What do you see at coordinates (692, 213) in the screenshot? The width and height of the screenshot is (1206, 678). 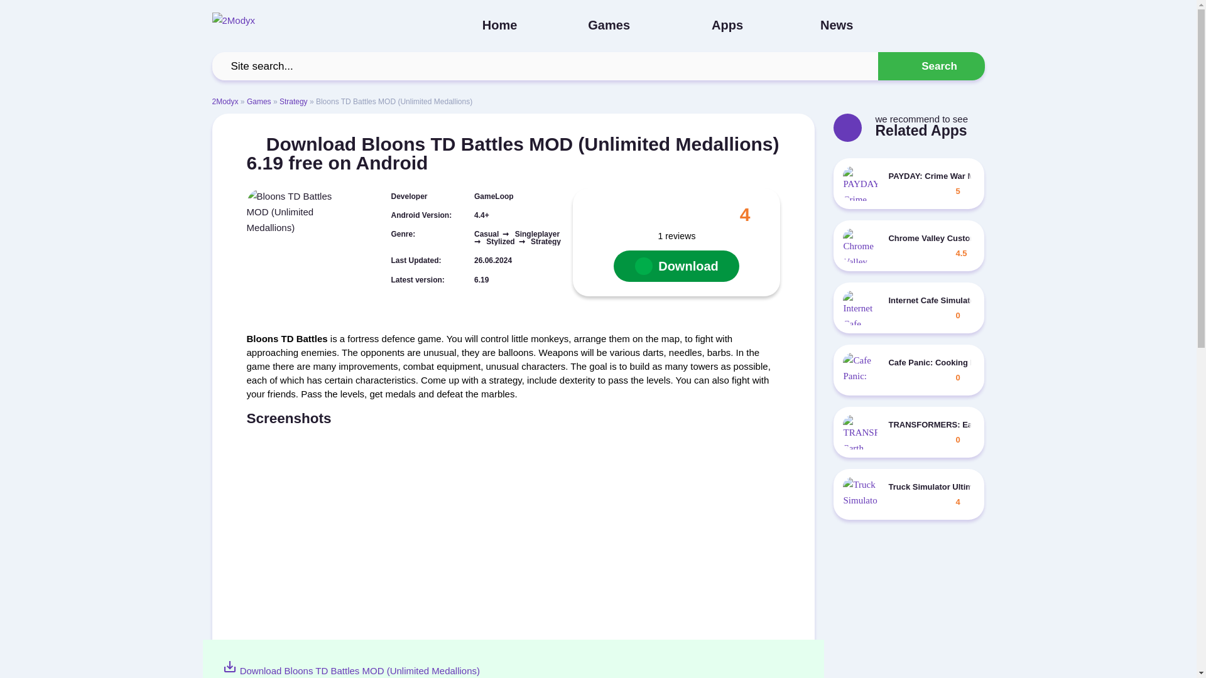 I see `Good` at bounding box center [692, 213].